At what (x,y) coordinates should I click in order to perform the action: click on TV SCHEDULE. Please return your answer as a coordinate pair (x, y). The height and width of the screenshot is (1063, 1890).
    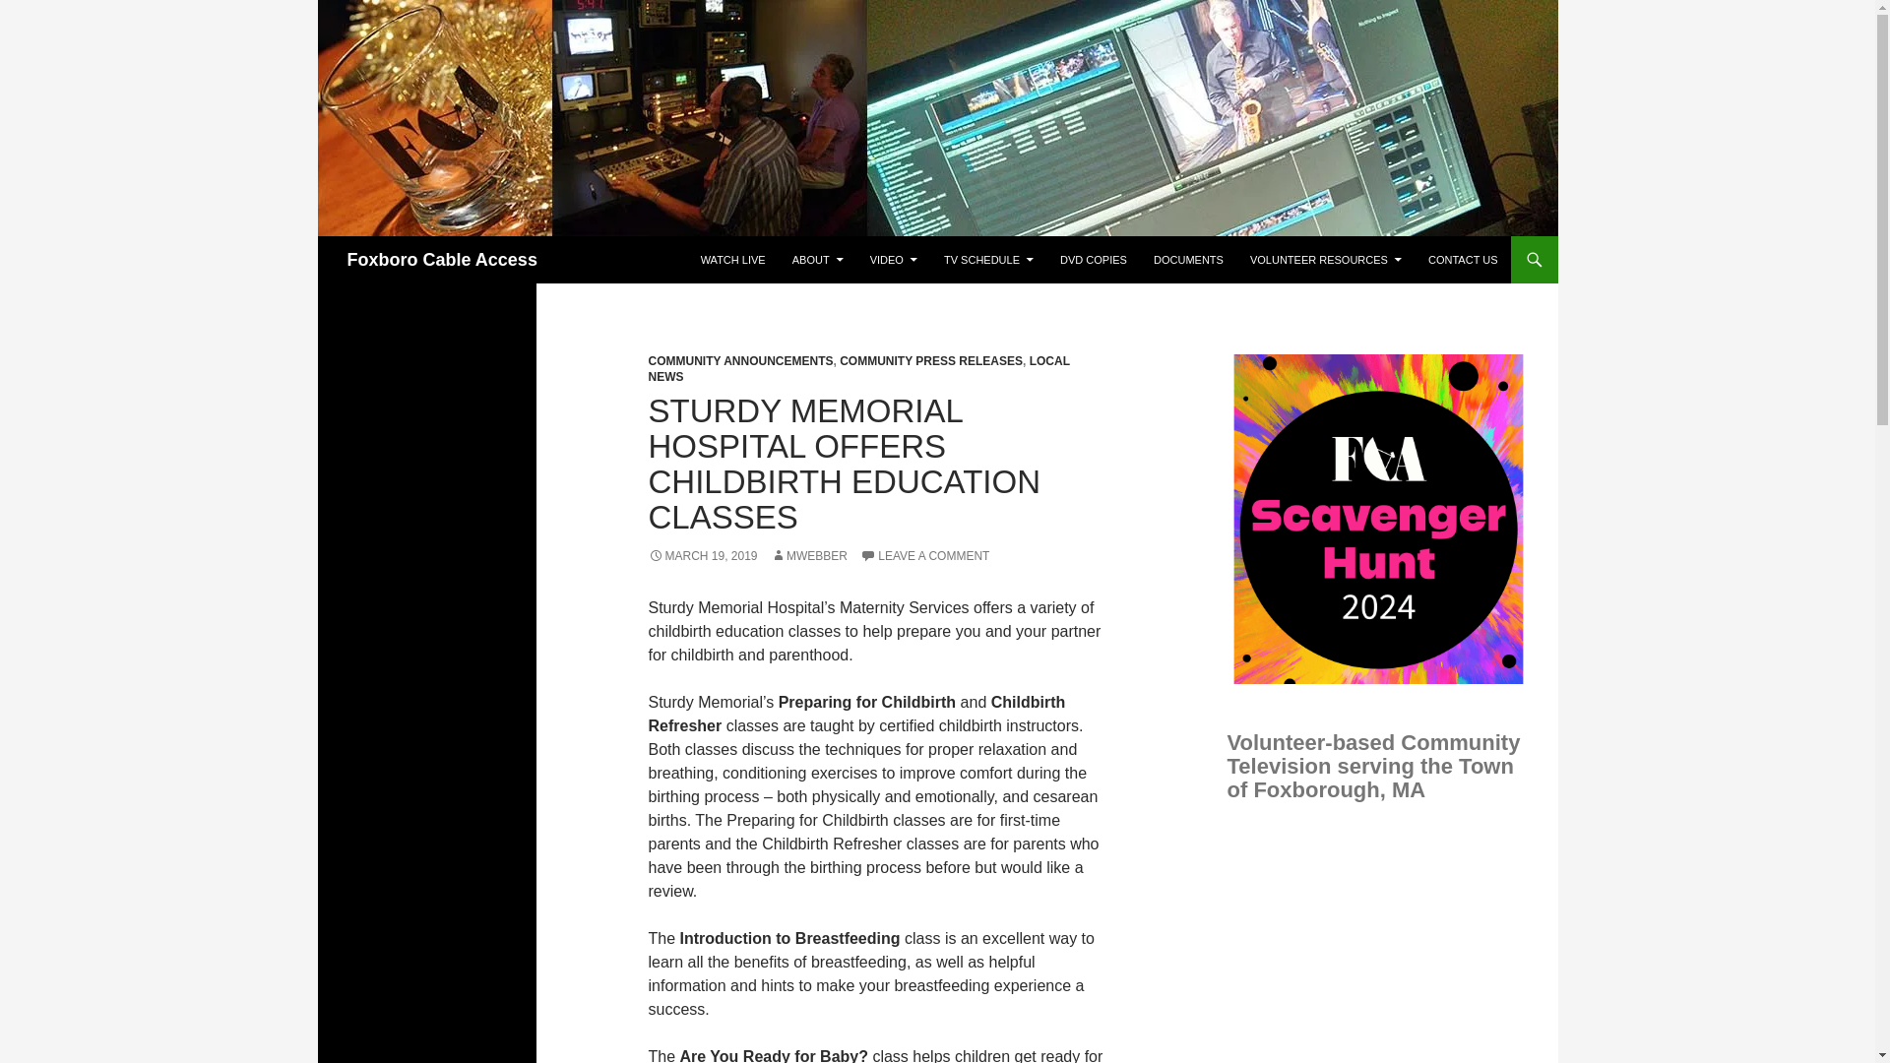
    Looking at the image, I should click on (988, 260).